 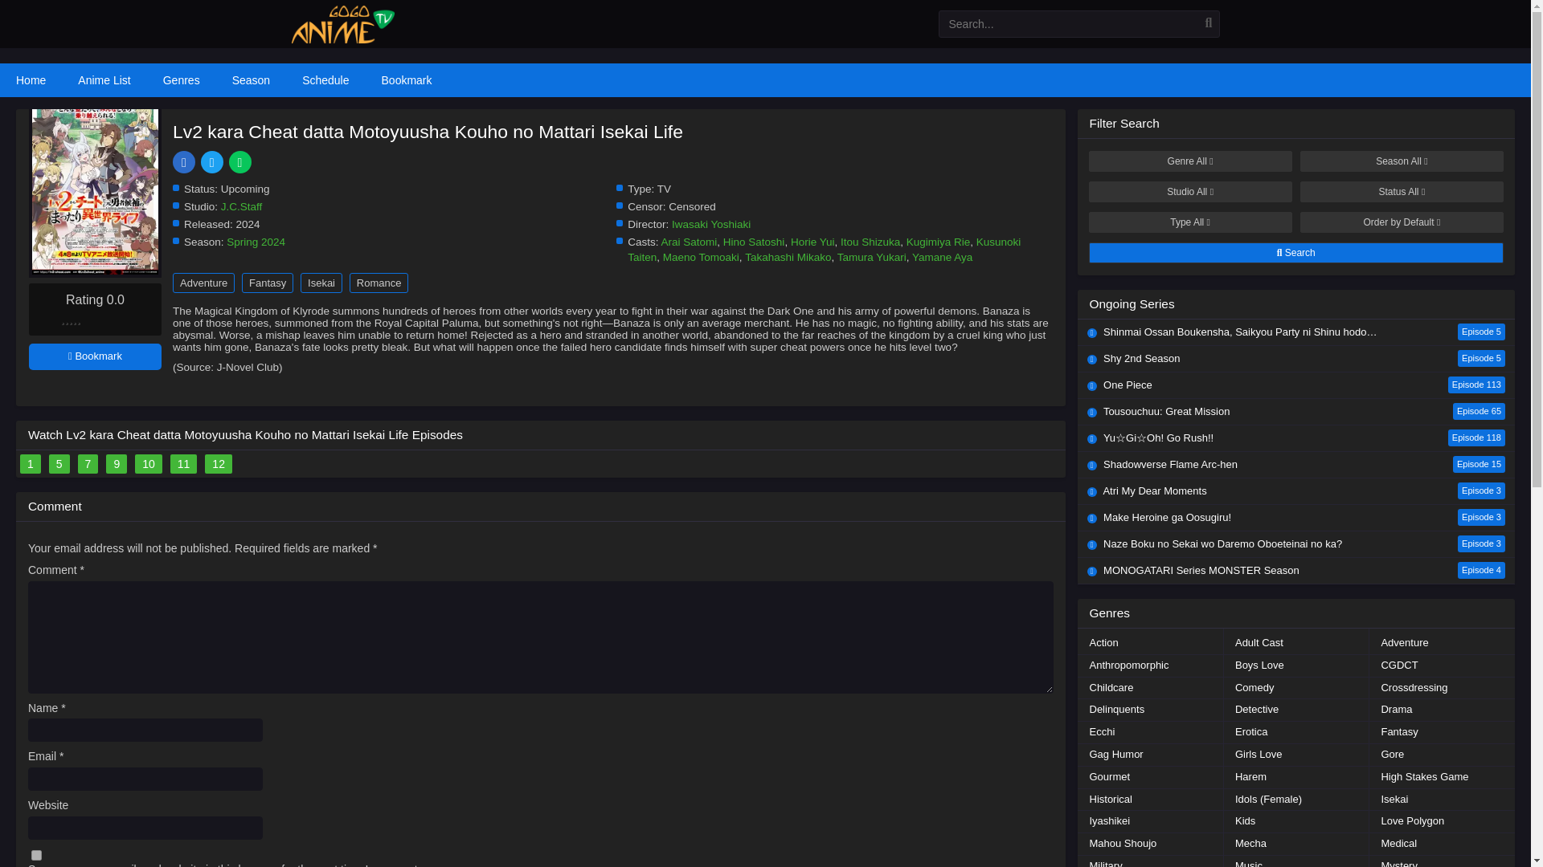 I want to click on 11, so click(x=183, y=464).